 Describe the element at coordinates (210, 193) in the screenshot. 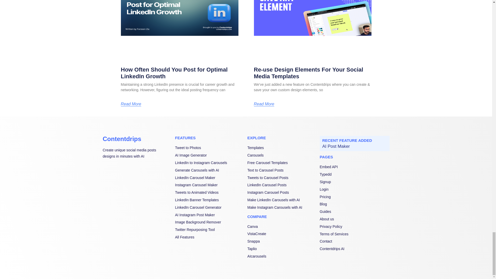

I see `Tweets to Animated Videos` at that location.